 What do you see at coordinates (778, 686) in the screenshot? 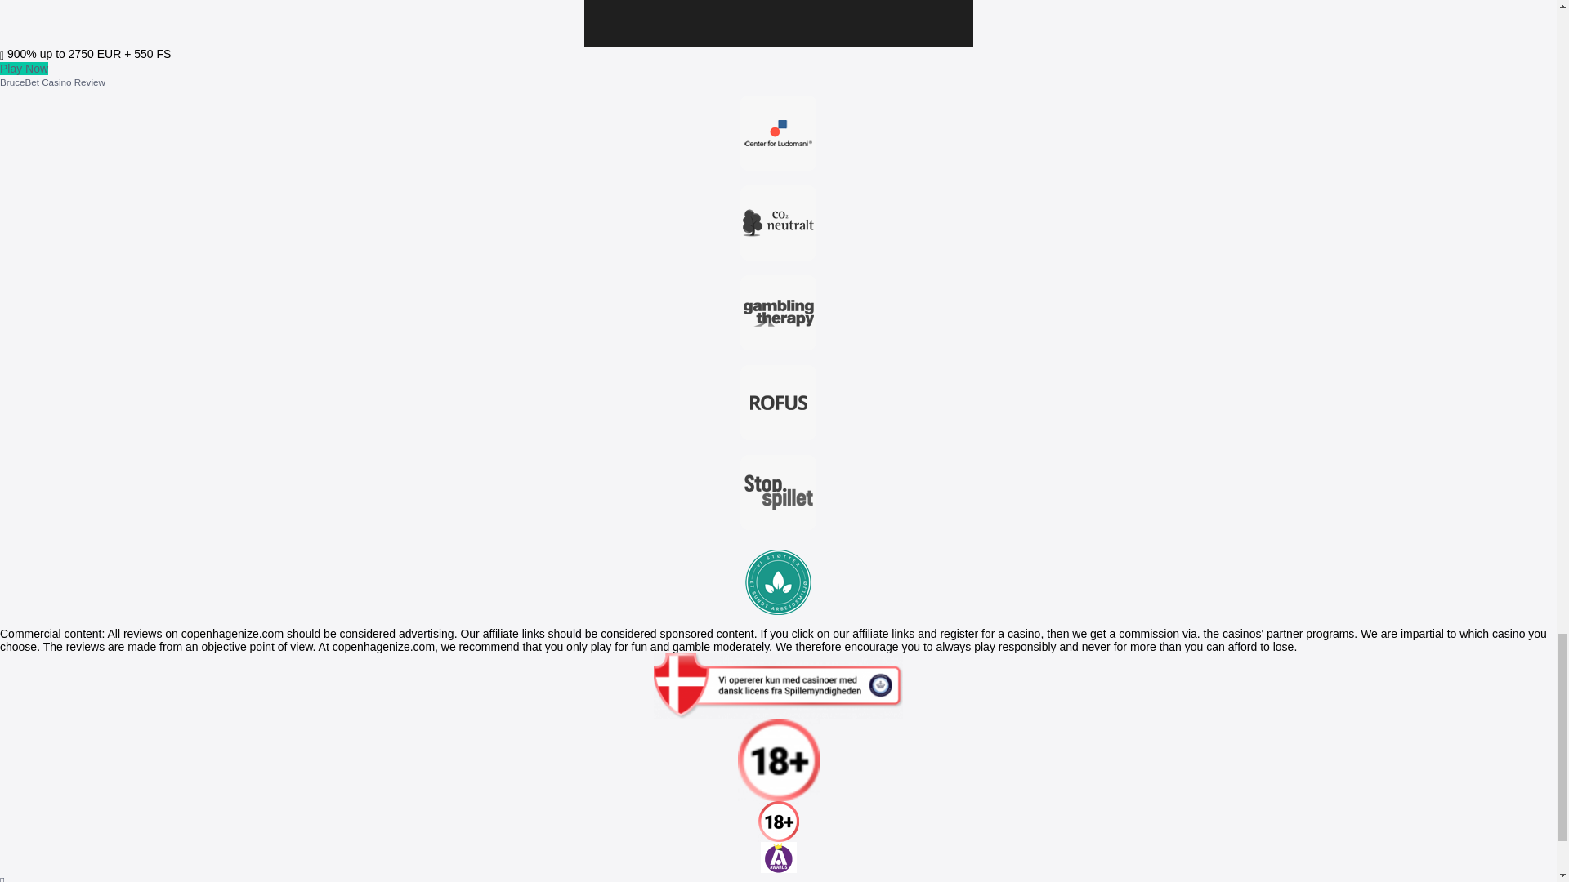
I see `18-plus` at bounding box center [778, 686].